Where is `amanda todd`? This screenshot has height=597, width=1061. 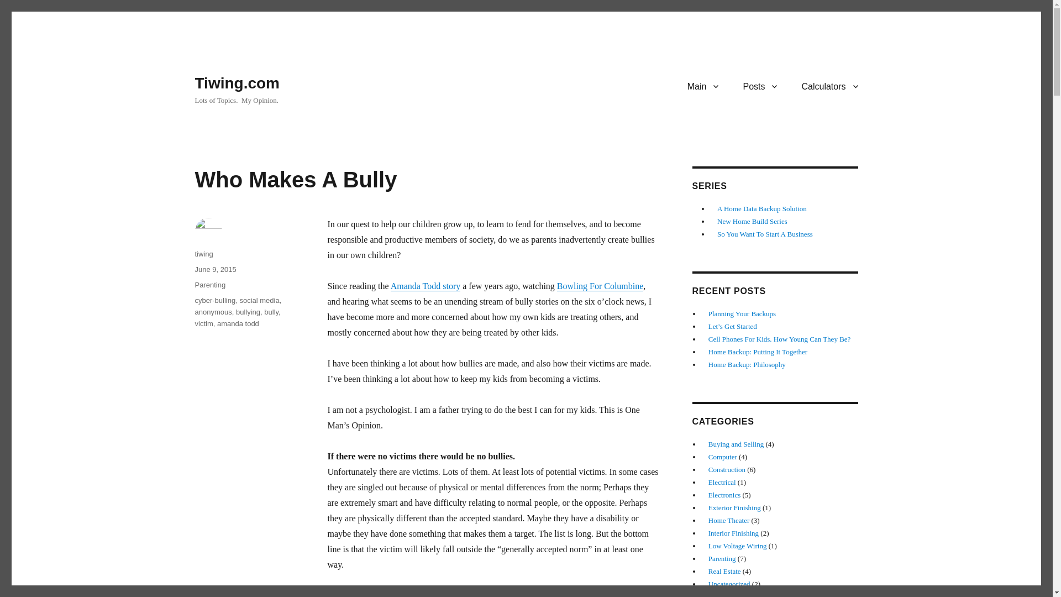
amanda todd is located at coordinates (238, 323).